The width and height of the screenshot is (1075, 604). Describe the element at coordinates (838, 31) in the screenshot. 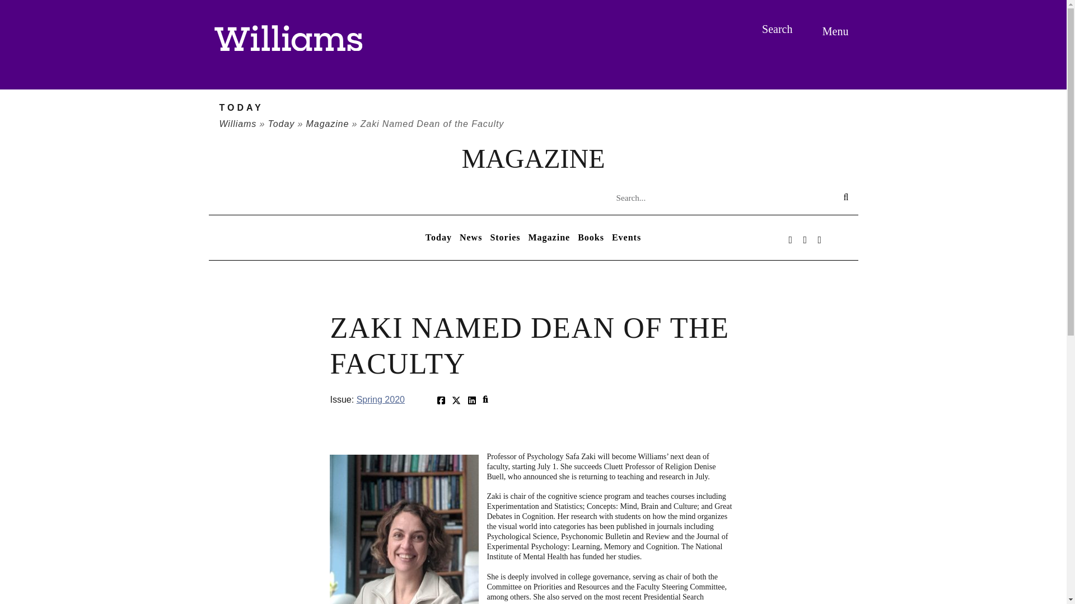

I see `Menu` at that location.